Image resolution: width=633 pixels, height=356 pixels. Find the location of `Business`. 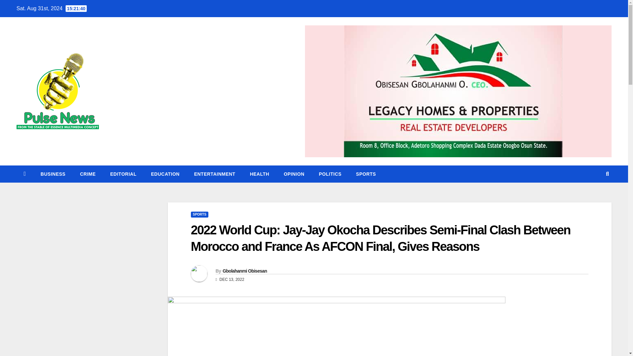

Business is located at coordinates (53, 174).